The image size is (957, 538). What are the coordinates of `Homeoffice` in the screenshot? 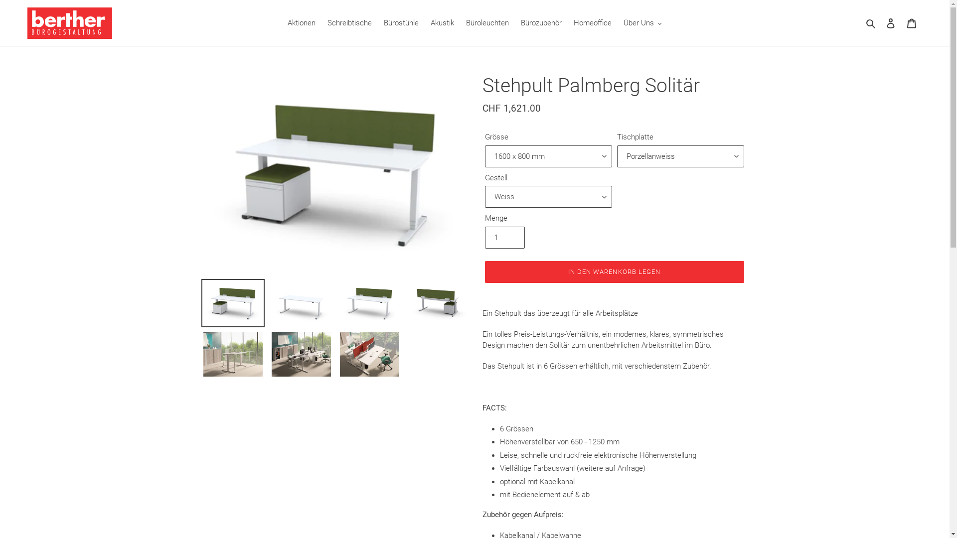 It's located at (593, 23).